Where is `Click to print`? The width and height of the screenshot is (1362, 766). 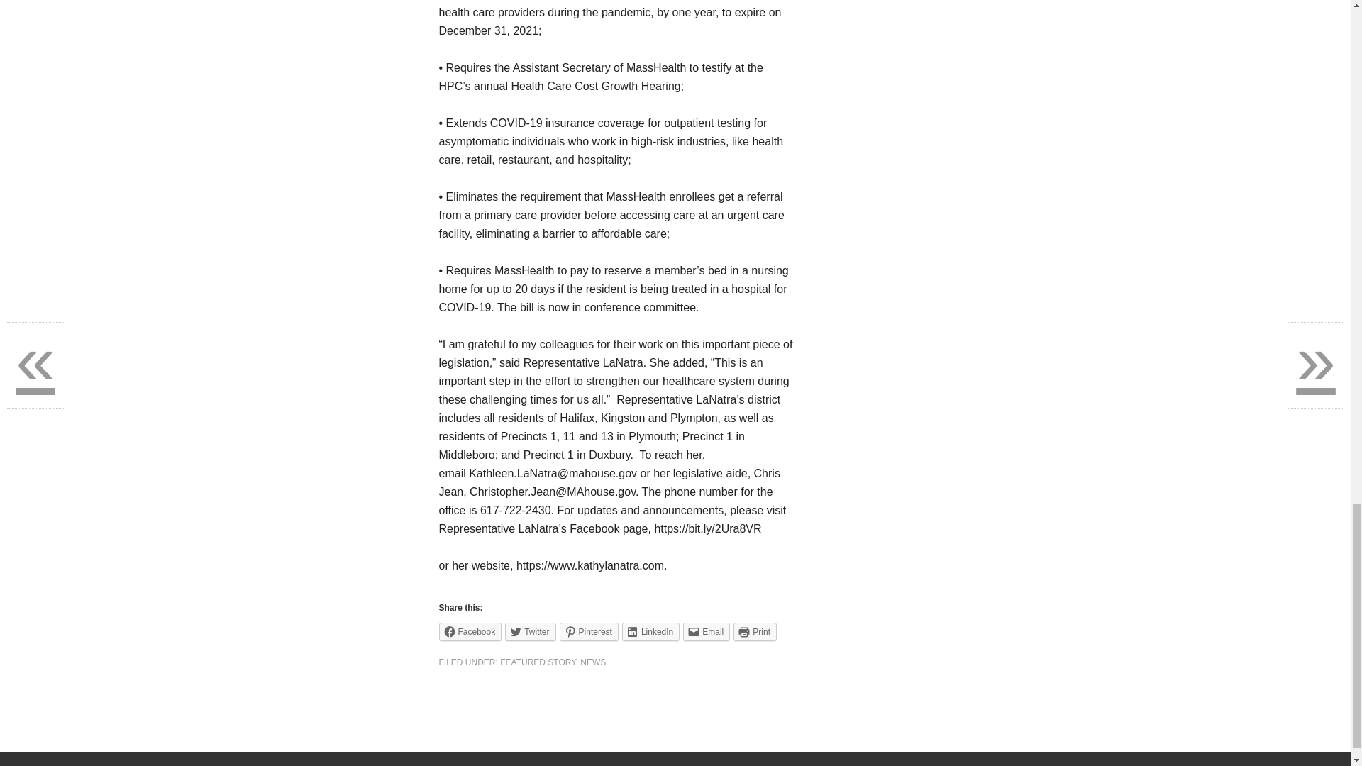
Click to print is located at coordinates (755, 631).